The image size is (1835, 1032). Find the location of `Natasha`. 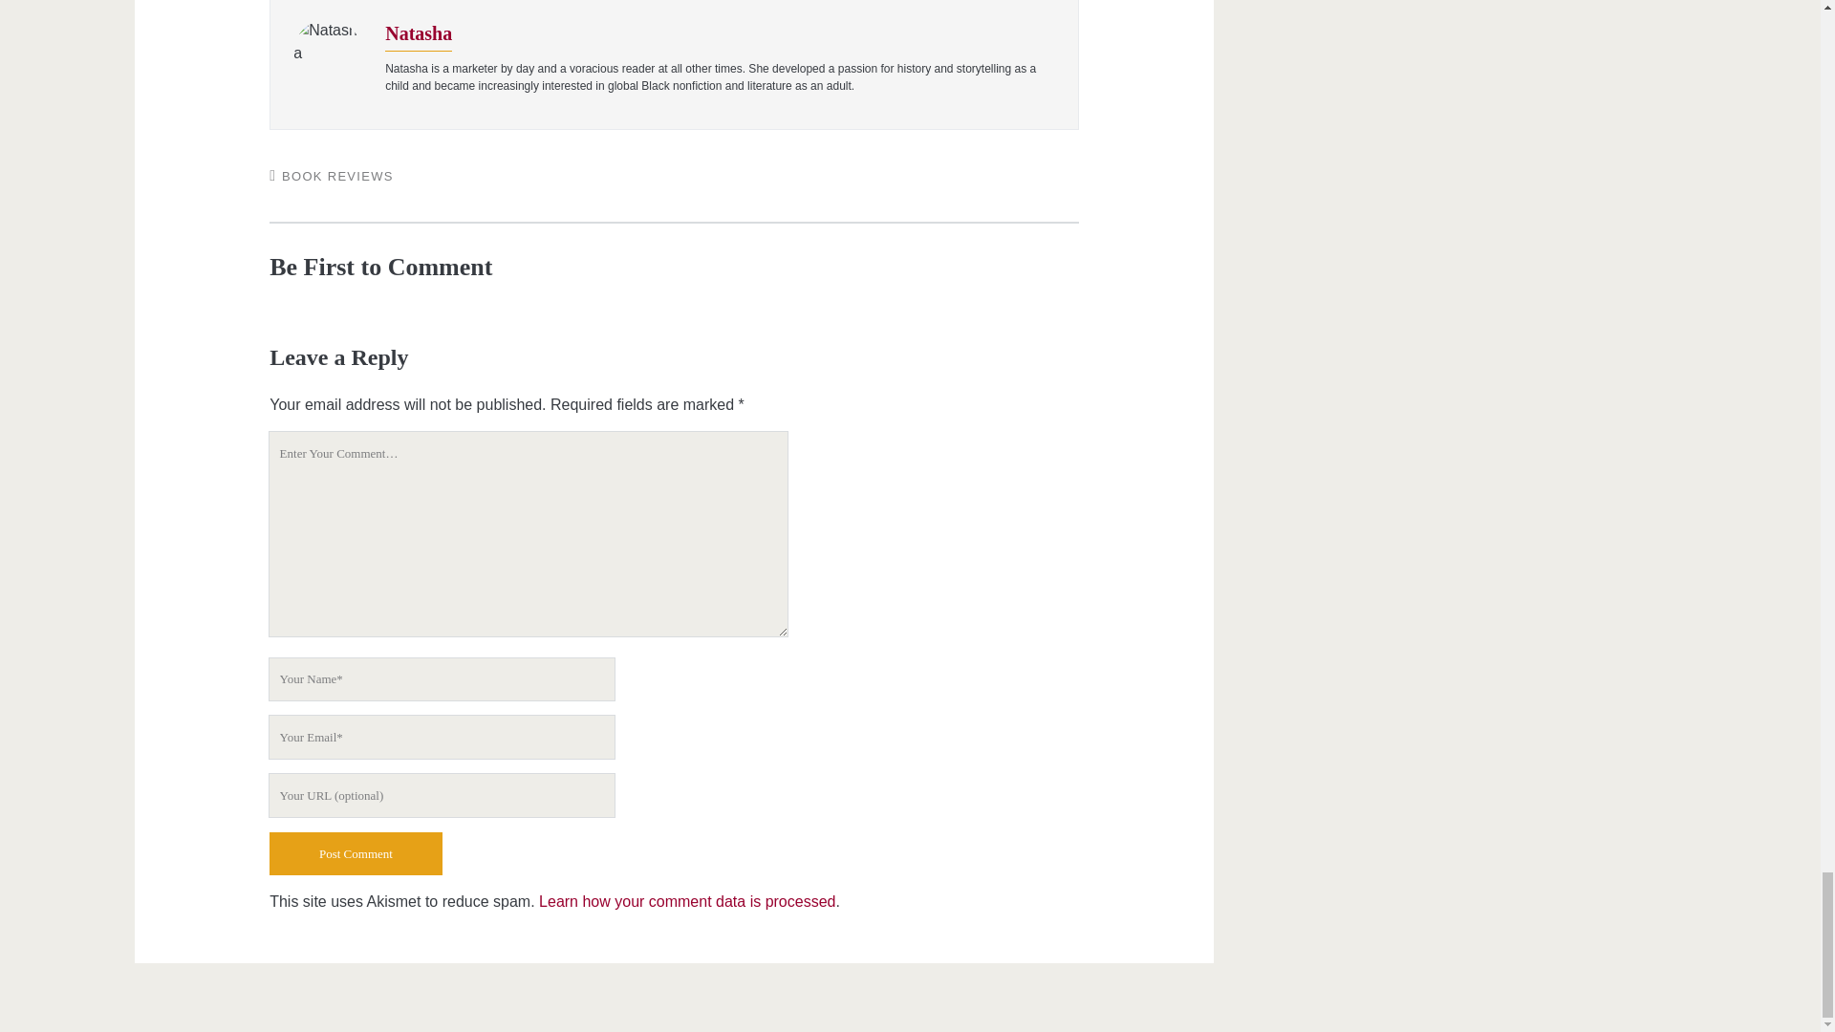

Natasha is located at coordinates (419, 32).